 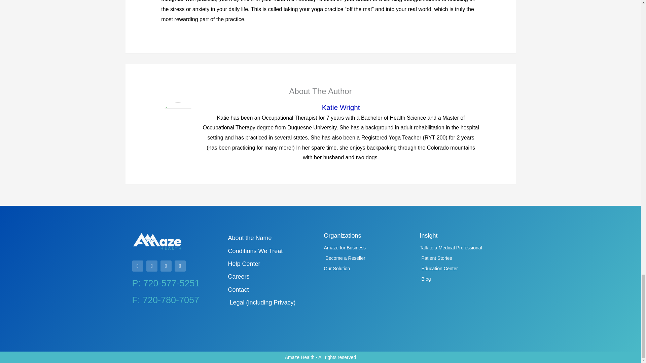 I want to click on Katie Wright, so click(x=341, y=107).